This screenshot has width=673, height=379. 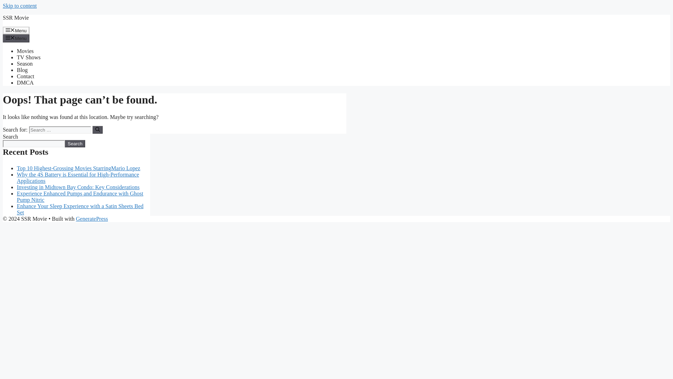 What do you see at coordinates (78, 187) in the screenshot?
I see `Investing in Midtown Bay Condo: Key Considerations` at bounding box center [78, 187].